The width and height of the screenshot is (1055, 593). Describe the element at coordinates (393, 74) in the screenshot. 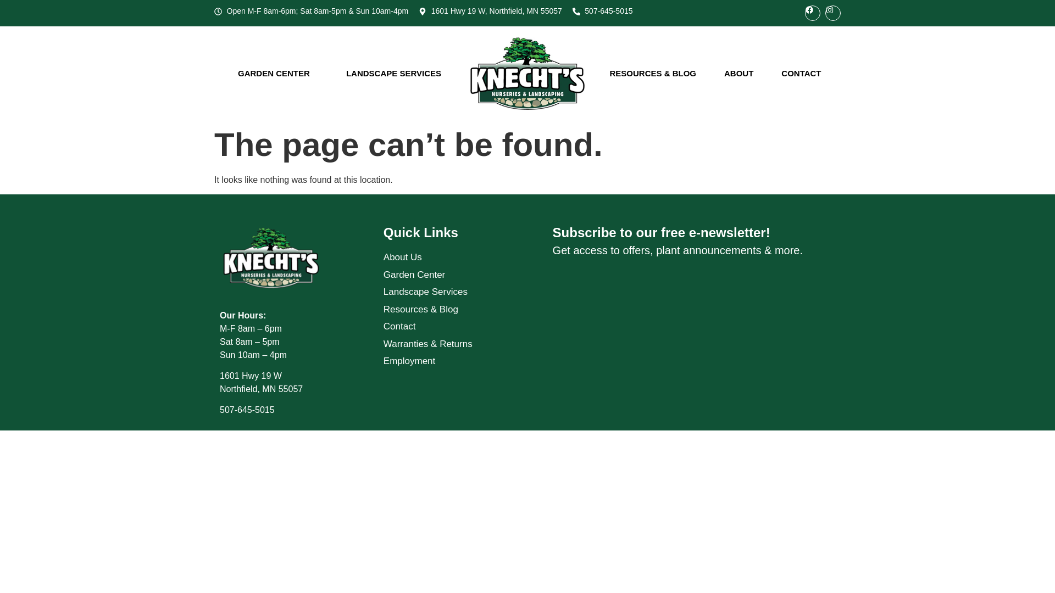

I see `LANDSCAPE SERVICES` at that location.